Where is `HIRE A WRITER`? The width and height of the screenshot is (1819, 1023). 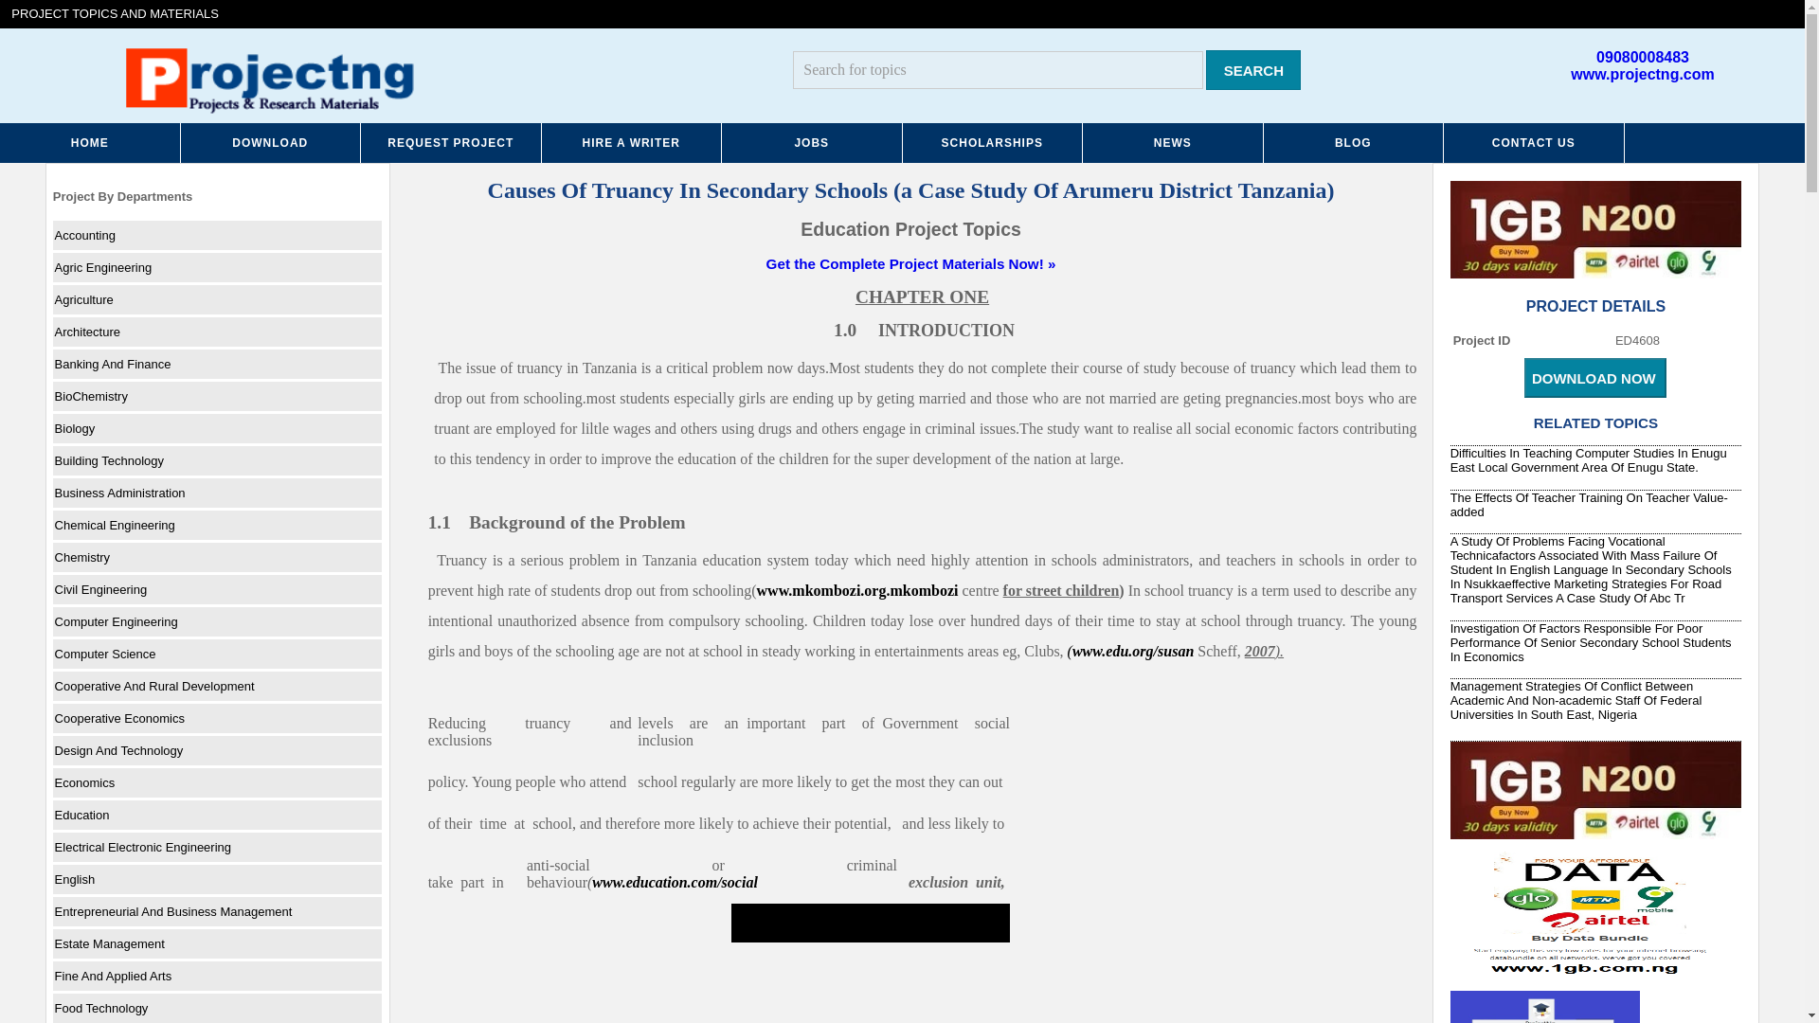
HIRE A WRITER is located at coordinates (632, 142).